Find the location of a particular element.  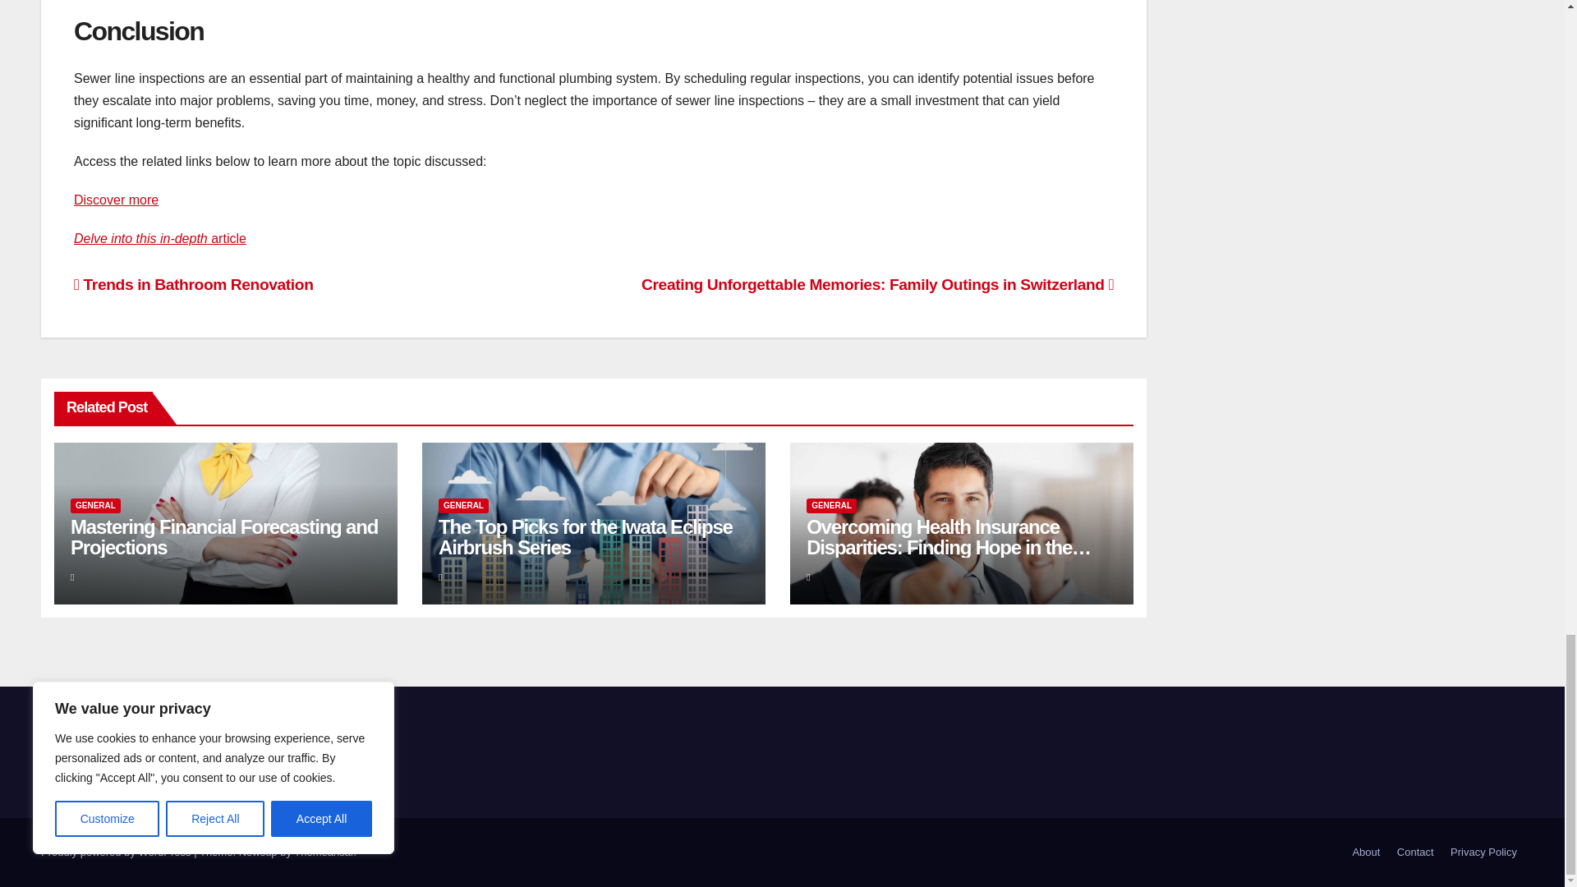

GENERAL is located at coordinates (831, 506).